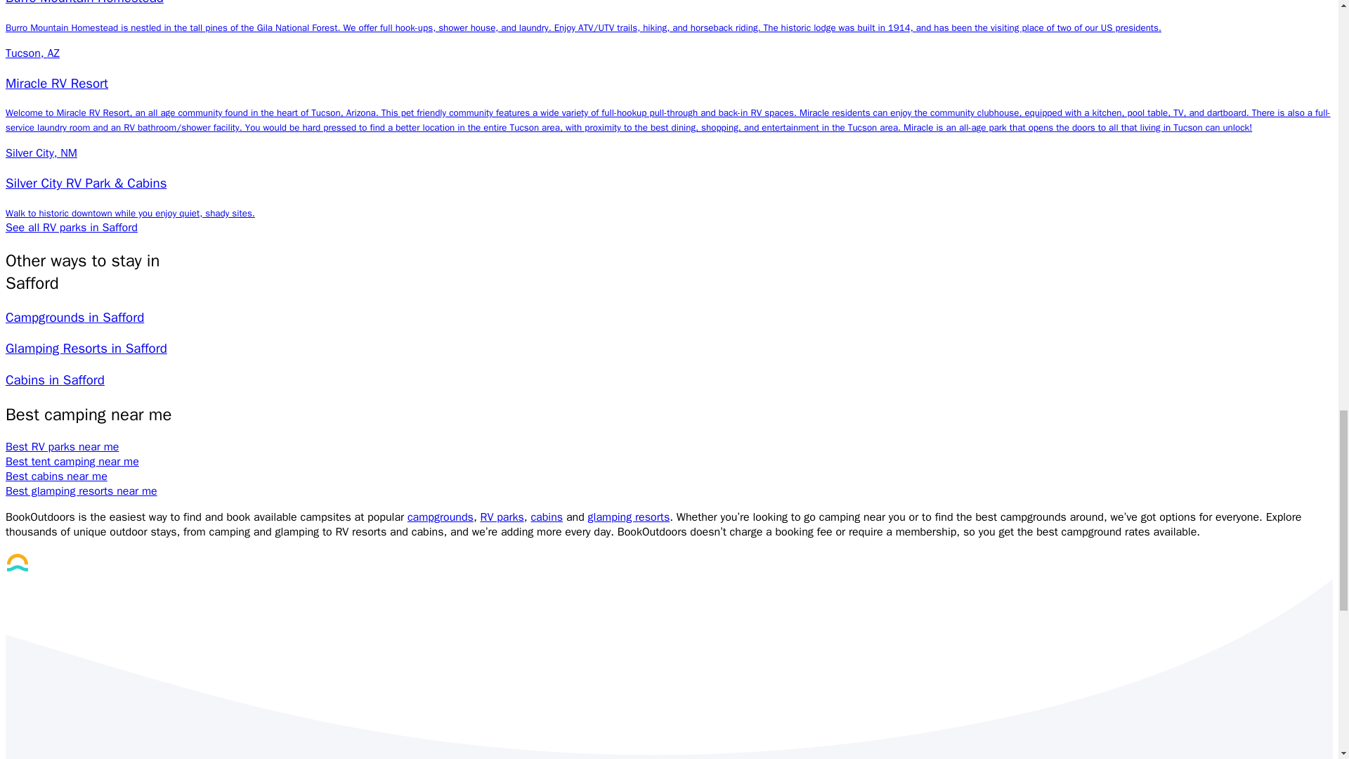 Image resolution: width=1349 pixels, height=759 pixels. What do you see at coordinates (82, 491) in the screenshot?
I see `Best glamping resorts near me` at bounding box center [82, 491].